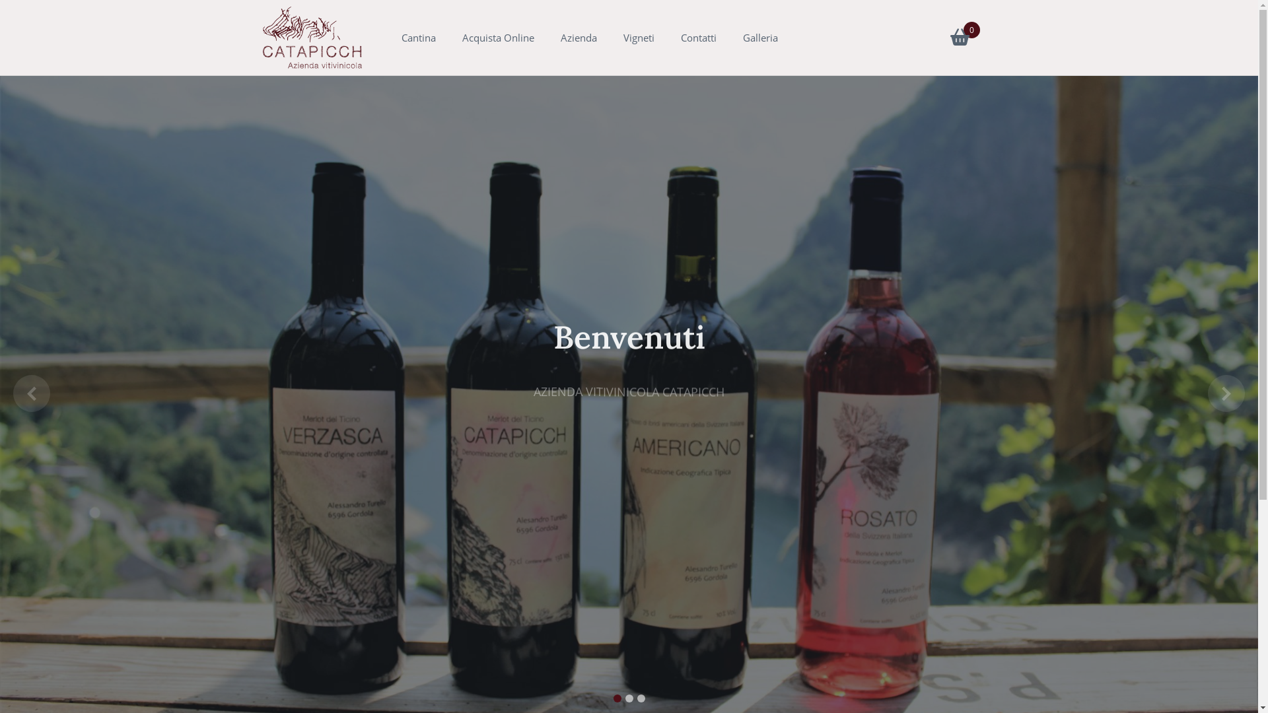 Image resolution: width=1268 pixels, height=713 pixels. I want to click on 0, so click(959, 40).